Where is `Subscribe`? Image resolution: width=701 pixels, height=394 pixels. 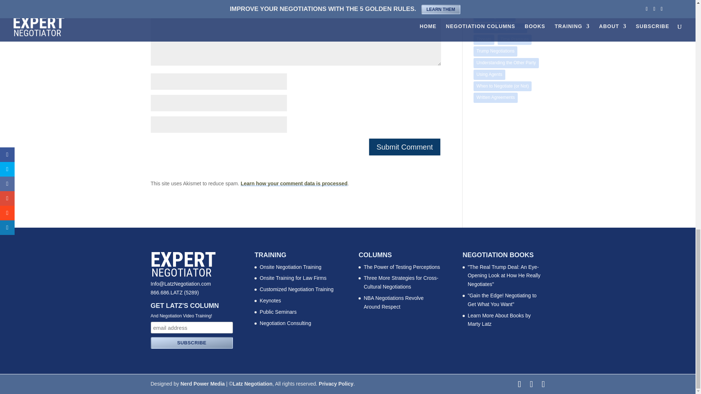
Subscribe is located at coordinates (191, 343).